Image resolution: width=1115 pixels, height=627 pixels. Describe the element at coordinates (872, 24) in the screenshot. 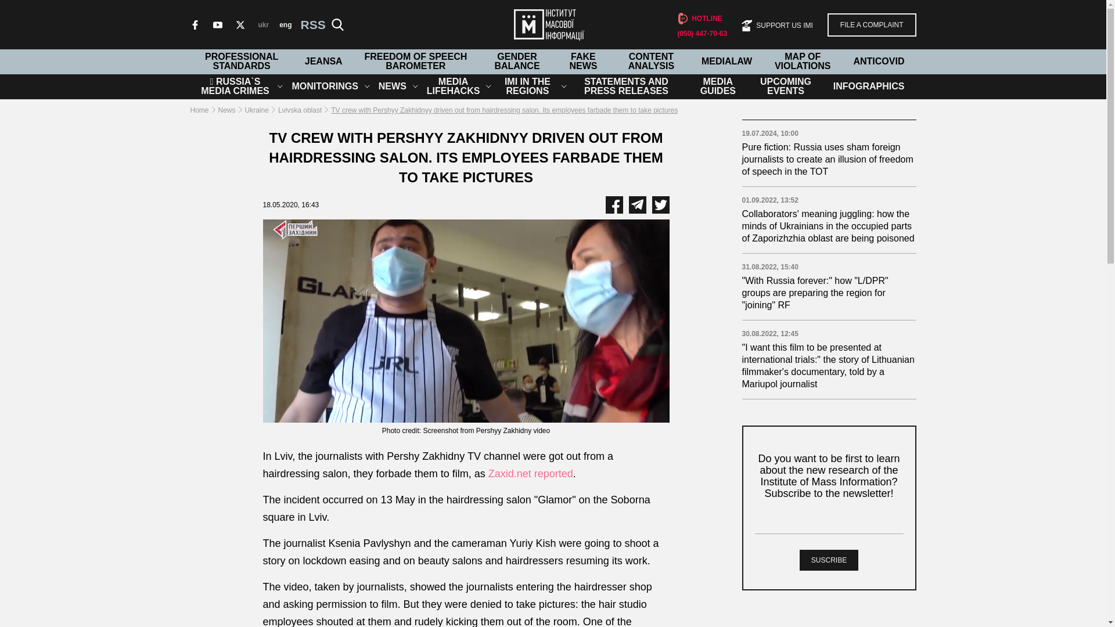

I see `FILE A COMPLAINT` at that location.